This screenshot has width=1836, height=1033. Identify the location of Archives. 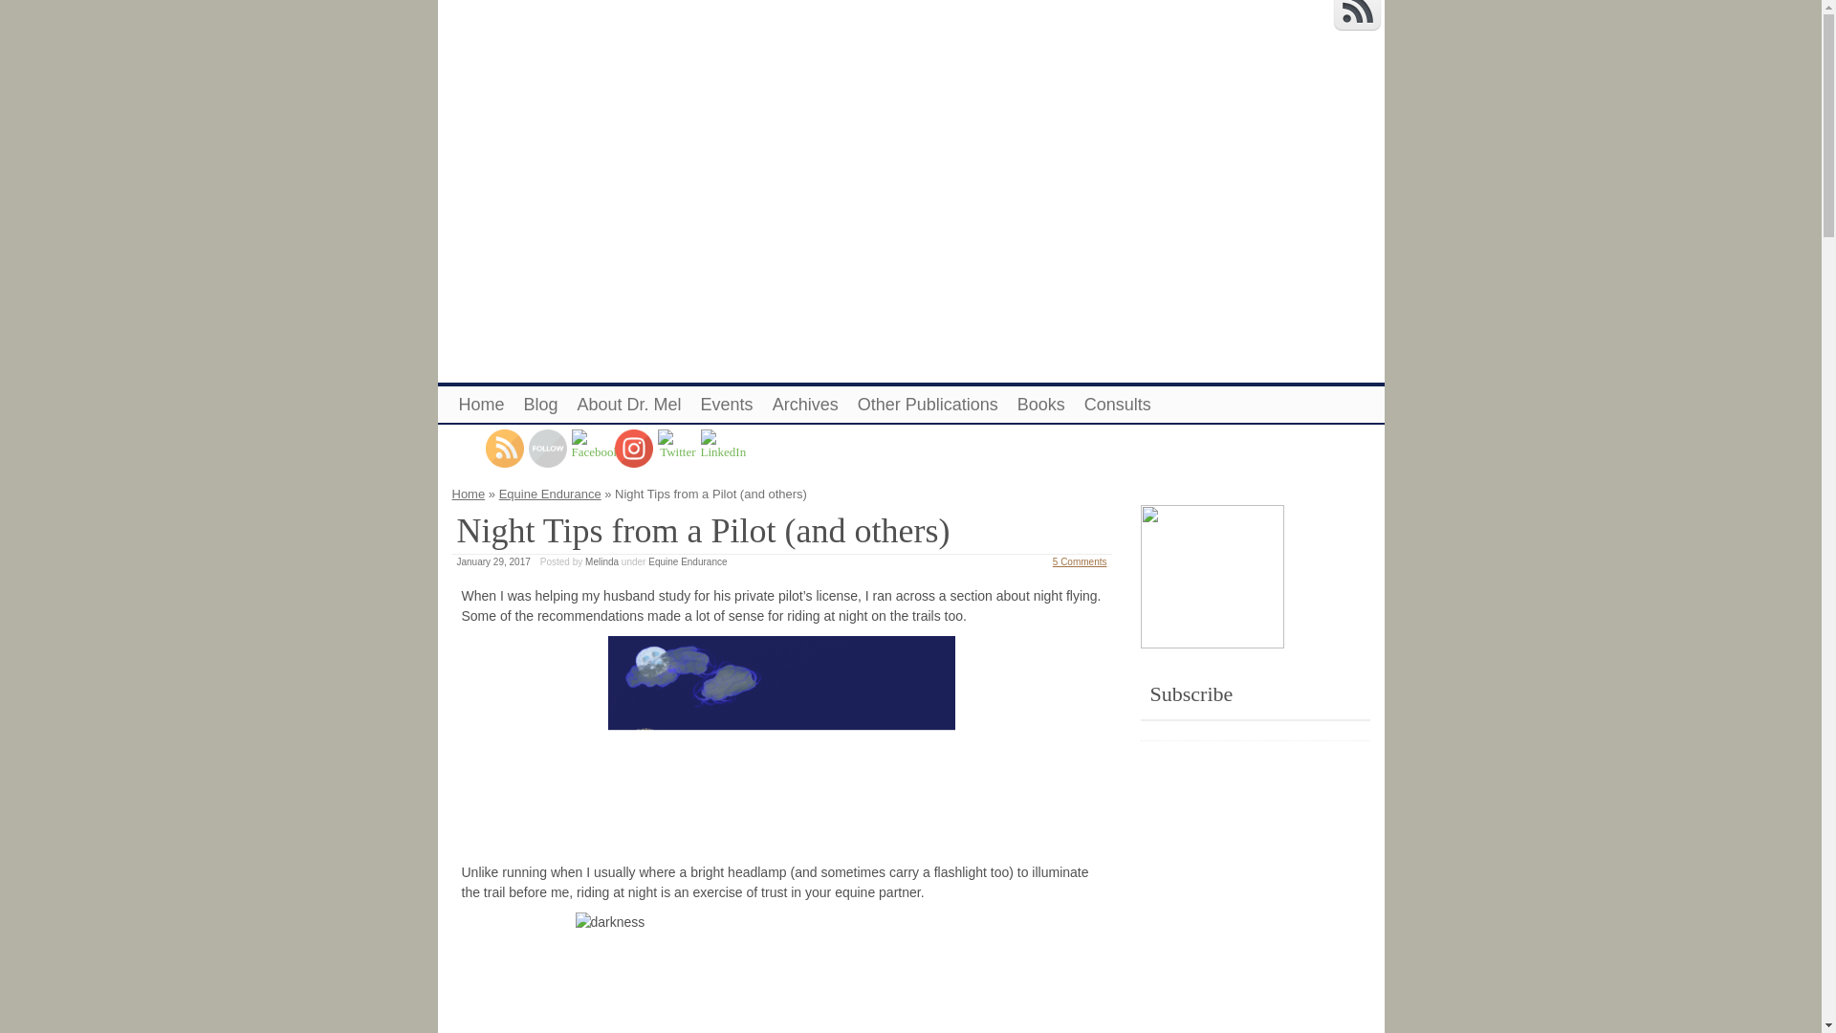
(805, 404).